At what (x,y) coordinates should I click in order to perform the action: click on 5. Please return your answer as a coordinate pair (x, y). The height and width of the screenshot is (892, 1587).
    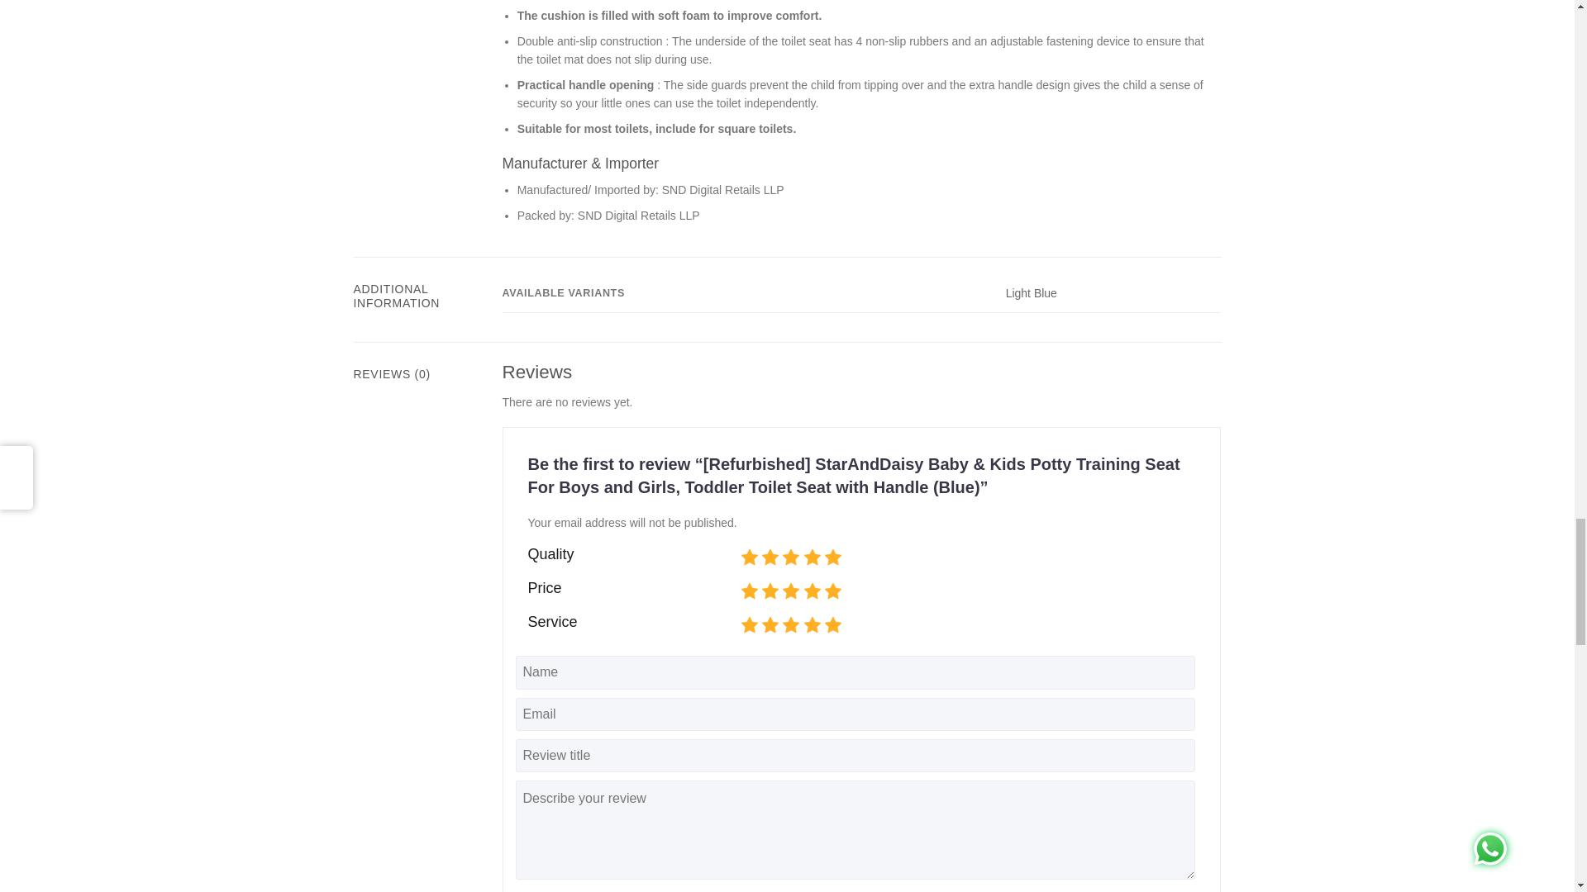
    Looking at the image, I should click on (744, 558).